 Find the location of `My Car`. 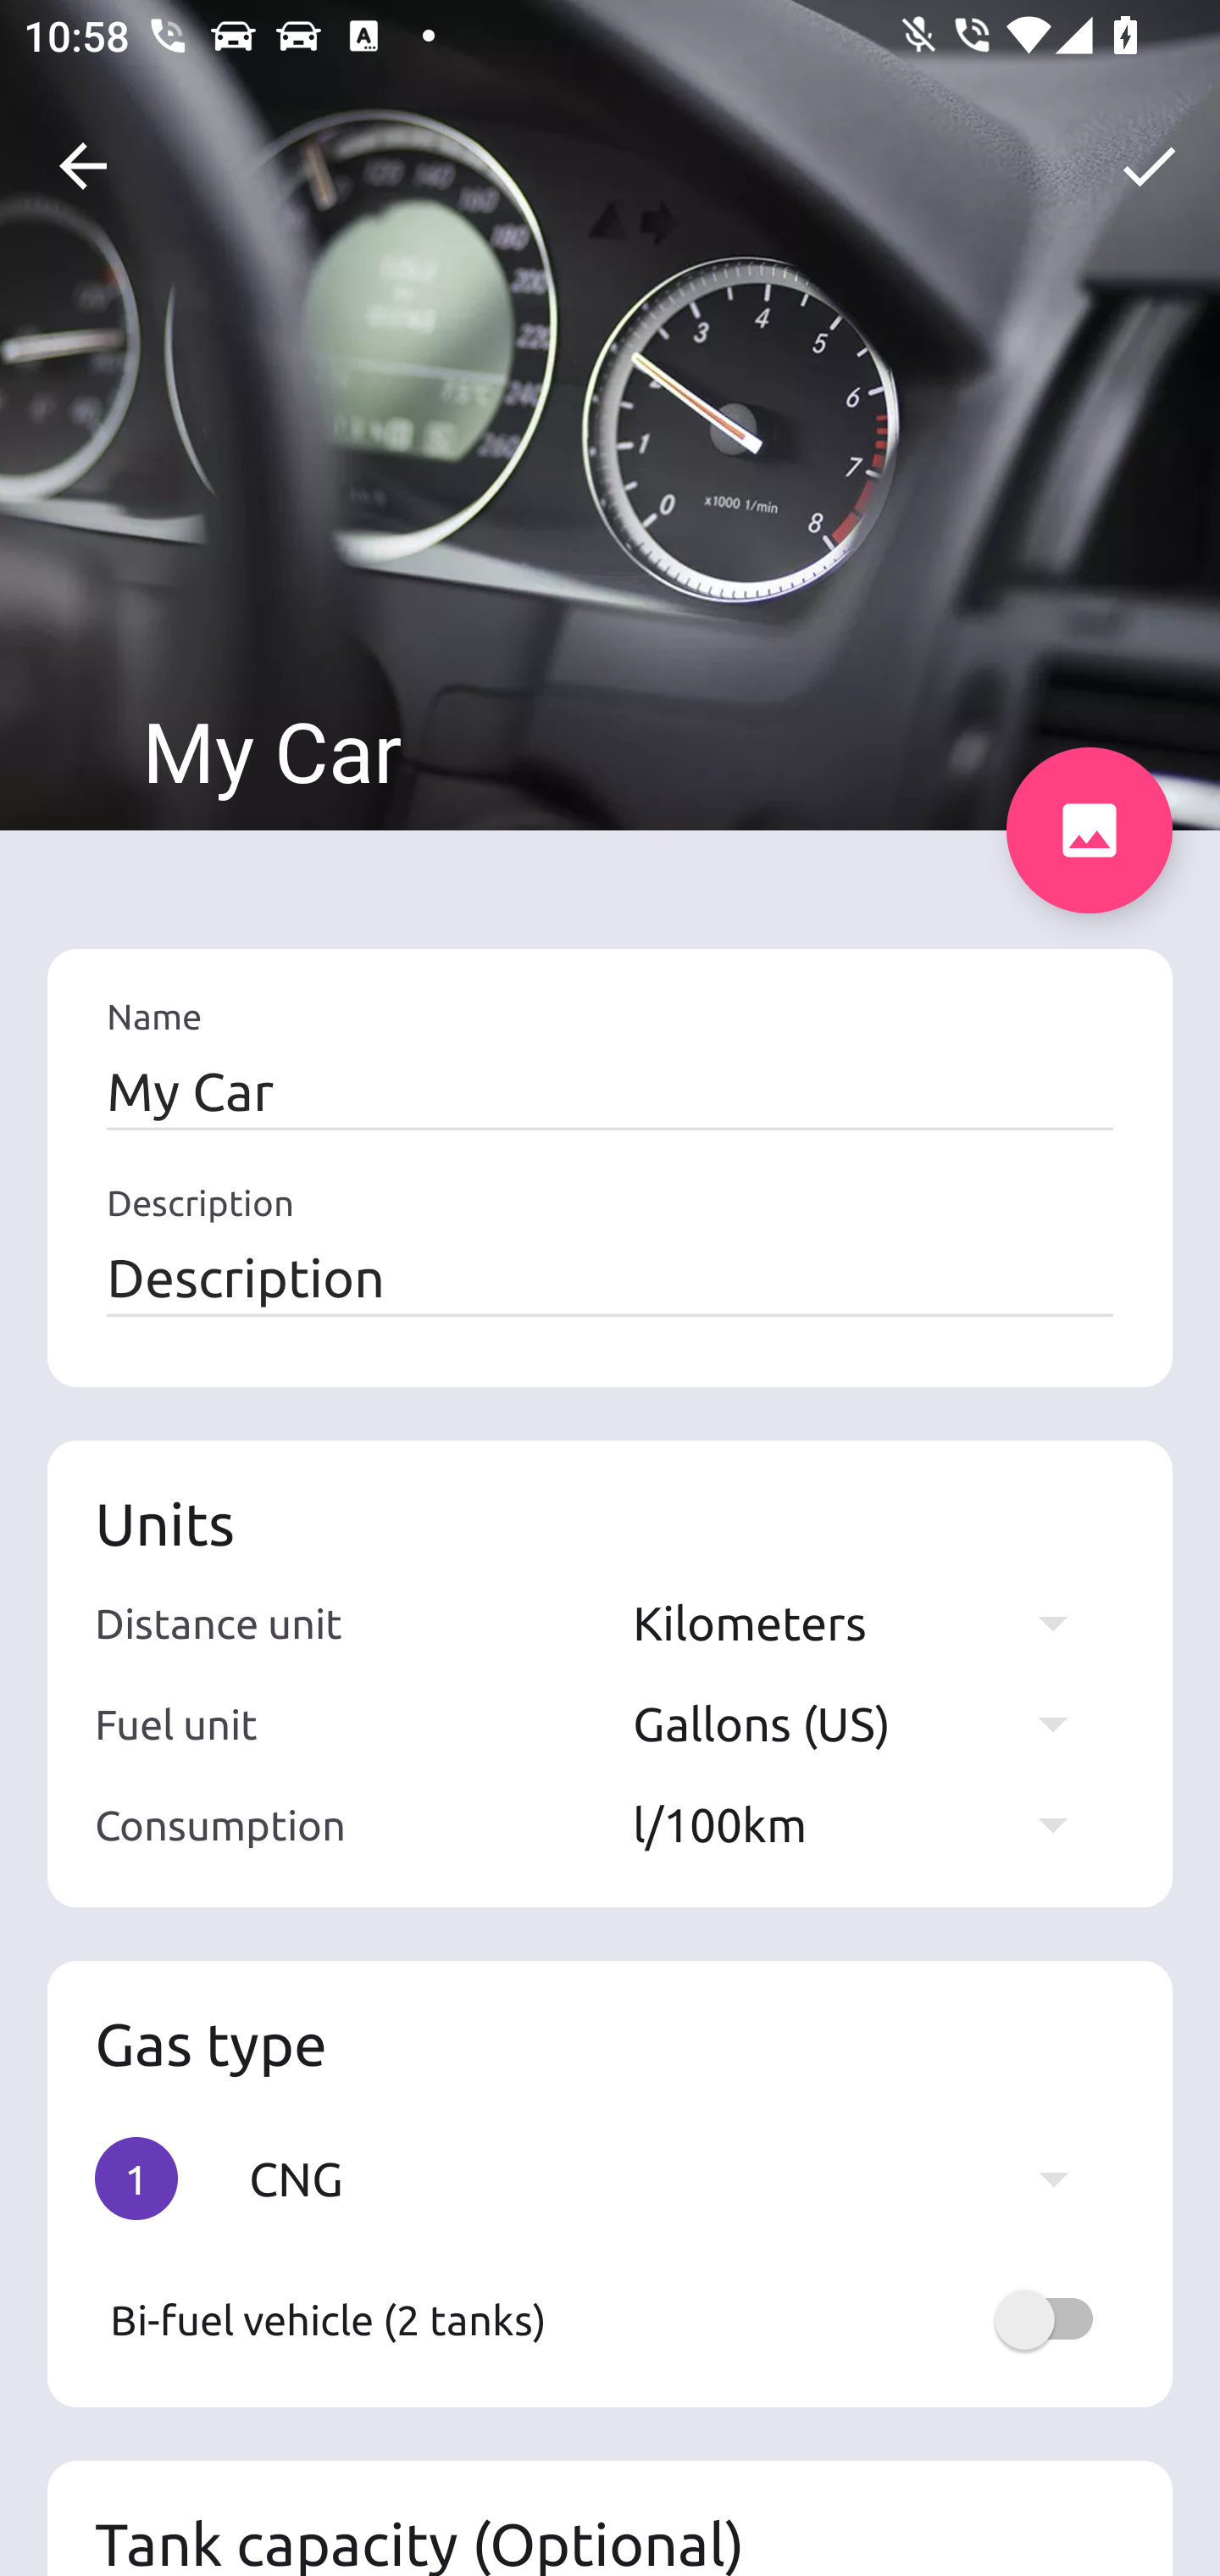

My Car is located at coordinates (610, 1091).